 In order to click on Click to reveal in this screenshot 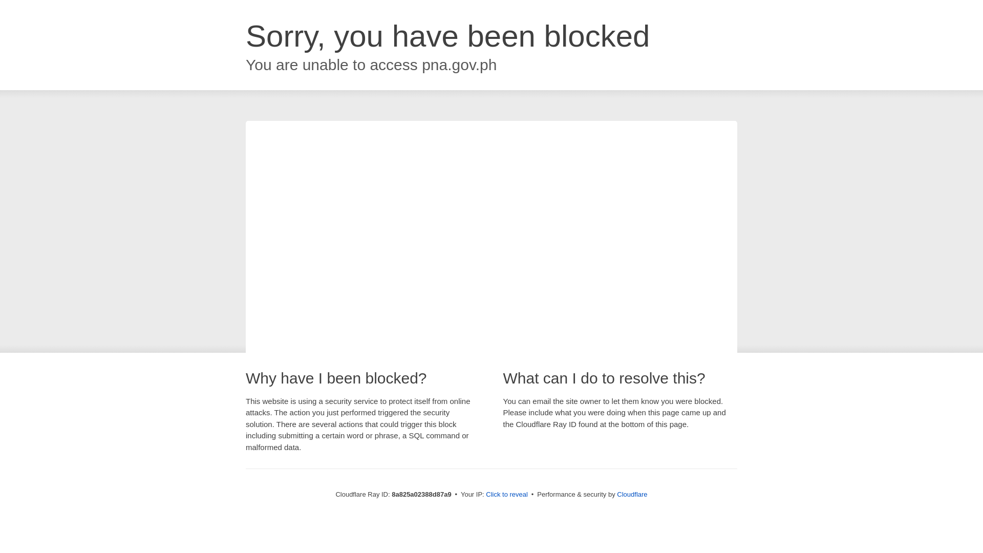, I will do `click(507, 495)`.